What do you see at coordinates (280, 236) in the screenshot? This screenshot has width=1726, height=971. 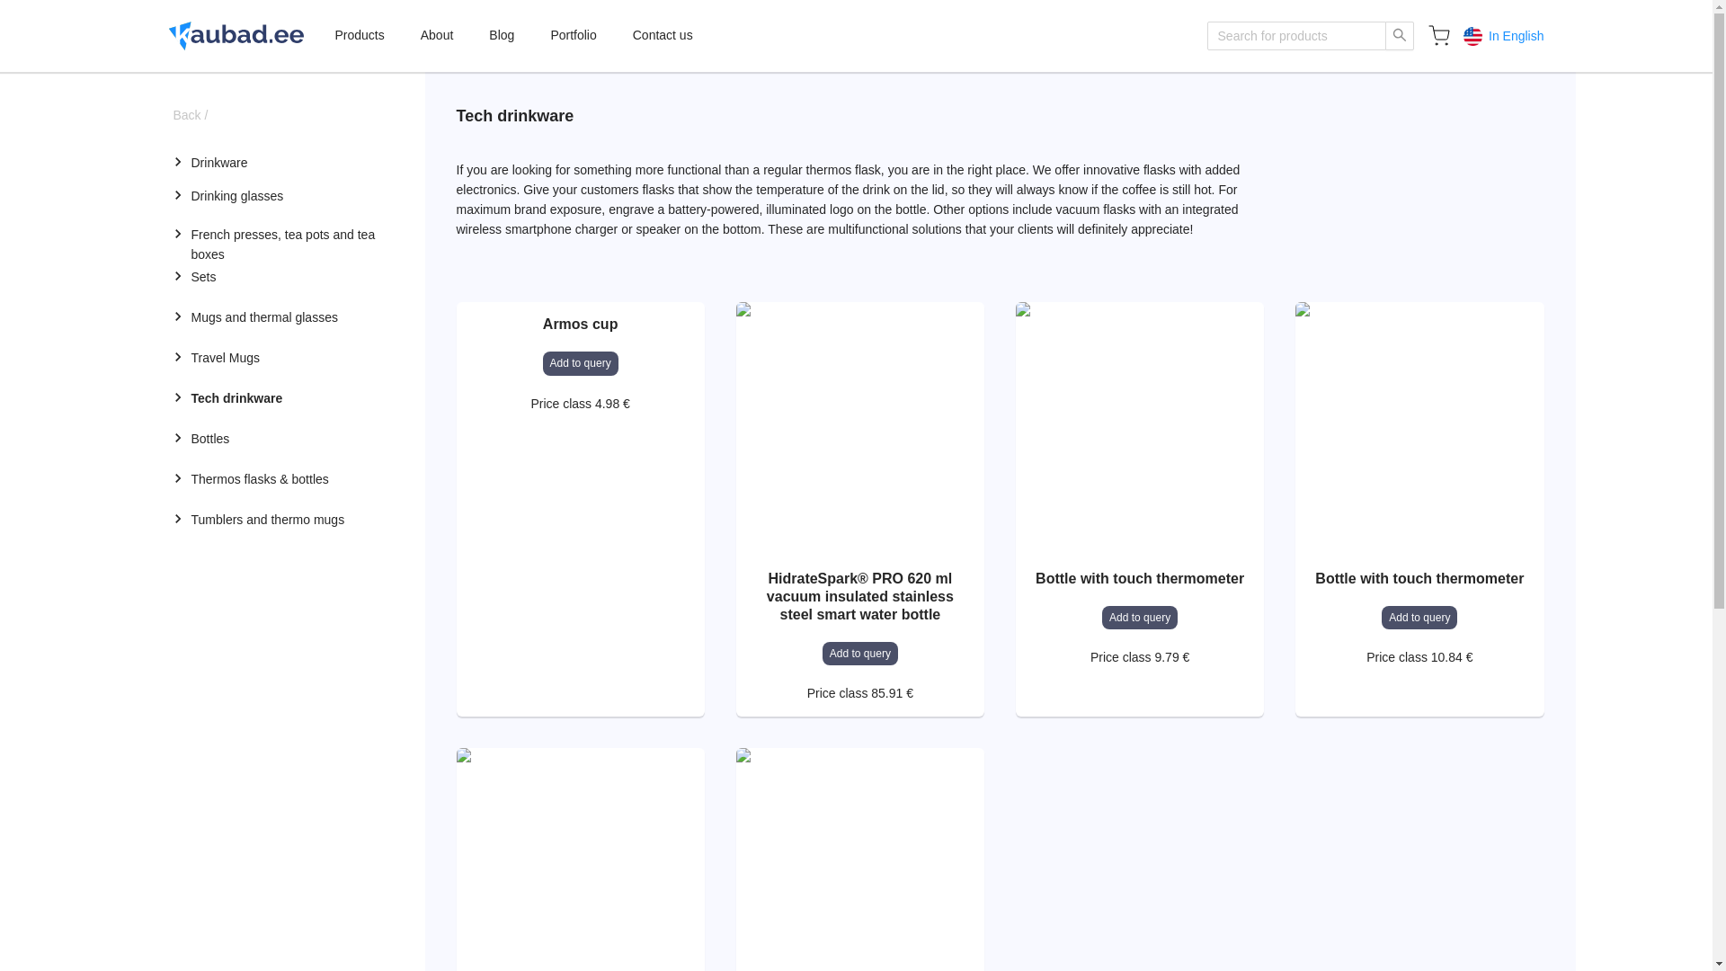 I see `French presses, tea pots and tea boxes` at bounding box center [280, 236].